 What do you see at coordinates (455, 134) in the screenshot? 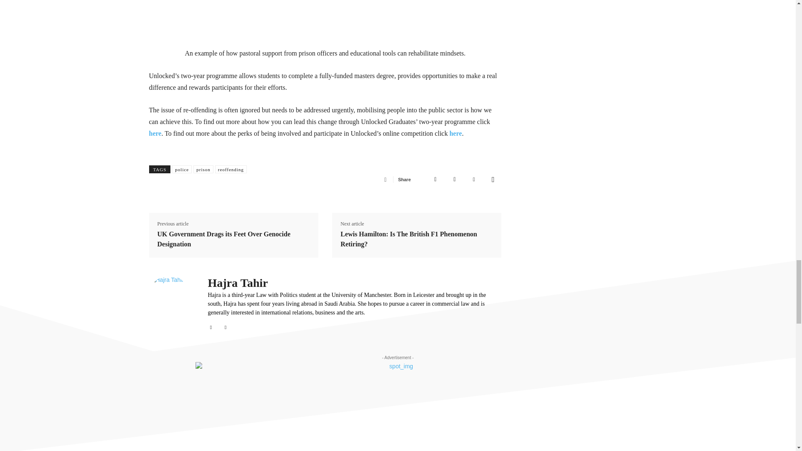
I see `here` at bounding box center [455, 134].